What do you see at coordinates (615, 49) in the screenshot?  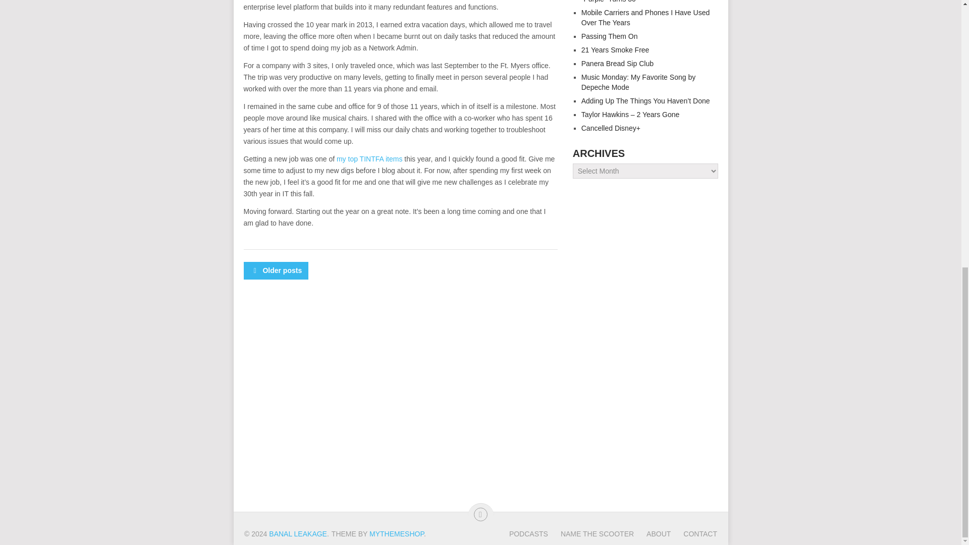 I see `21 Years Smoke Free` at bounding box center [615, 49].